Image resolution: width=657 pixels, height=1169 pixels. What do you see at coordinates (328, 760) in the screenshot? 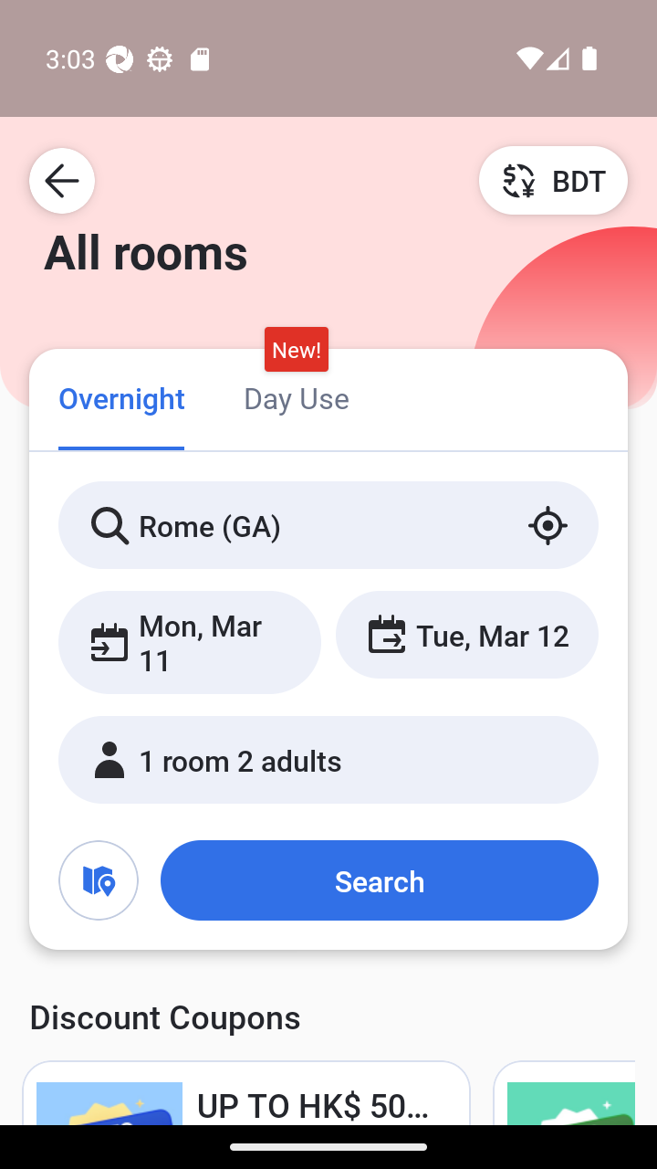
I see `1 room 2 adults` at bounding box center [328, 760].